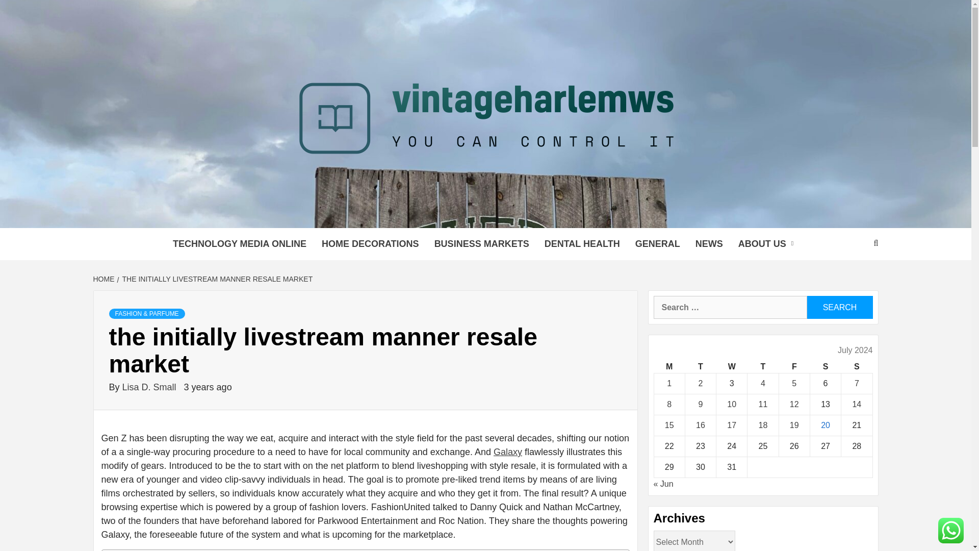 This screenshot has width=979, height=551. What do you see at coordinates (151, 387) in the screenshot?
I see `Lisa D. Small` at bounding box center [151, 387].